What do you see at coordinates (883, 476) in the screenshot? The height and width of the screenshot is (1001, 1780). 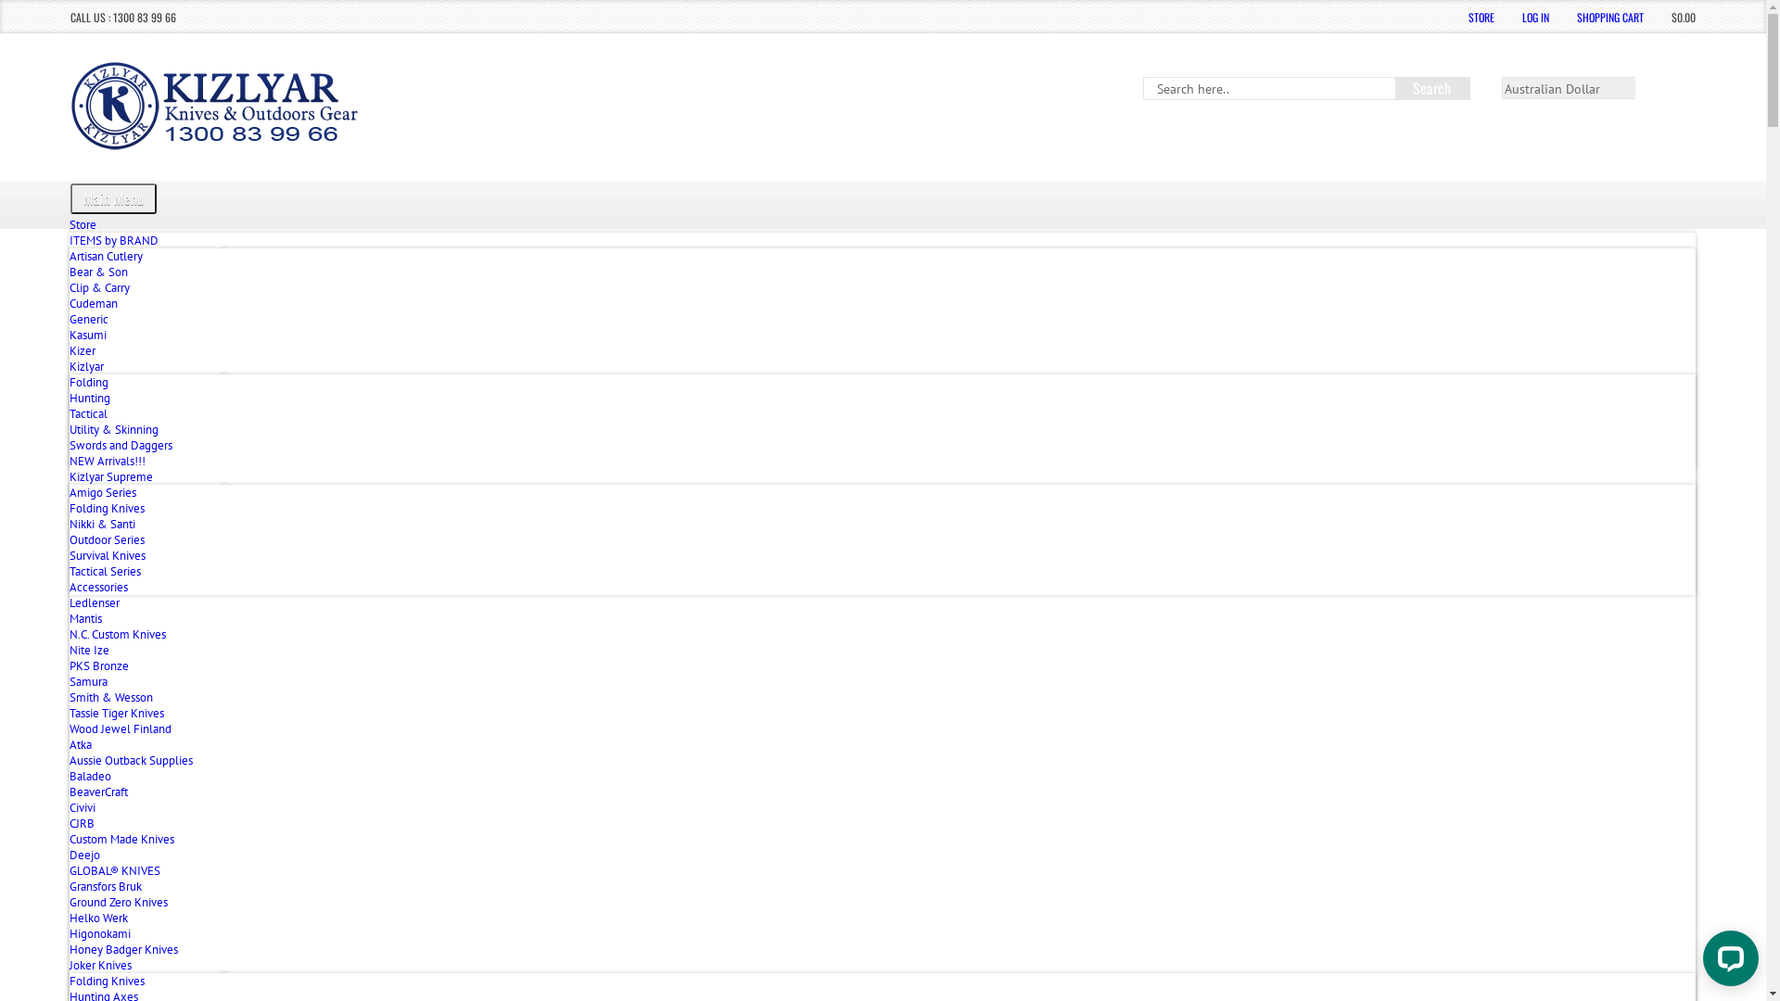 I see `Kizlyar Supreme` at bounding box center [883, 476].